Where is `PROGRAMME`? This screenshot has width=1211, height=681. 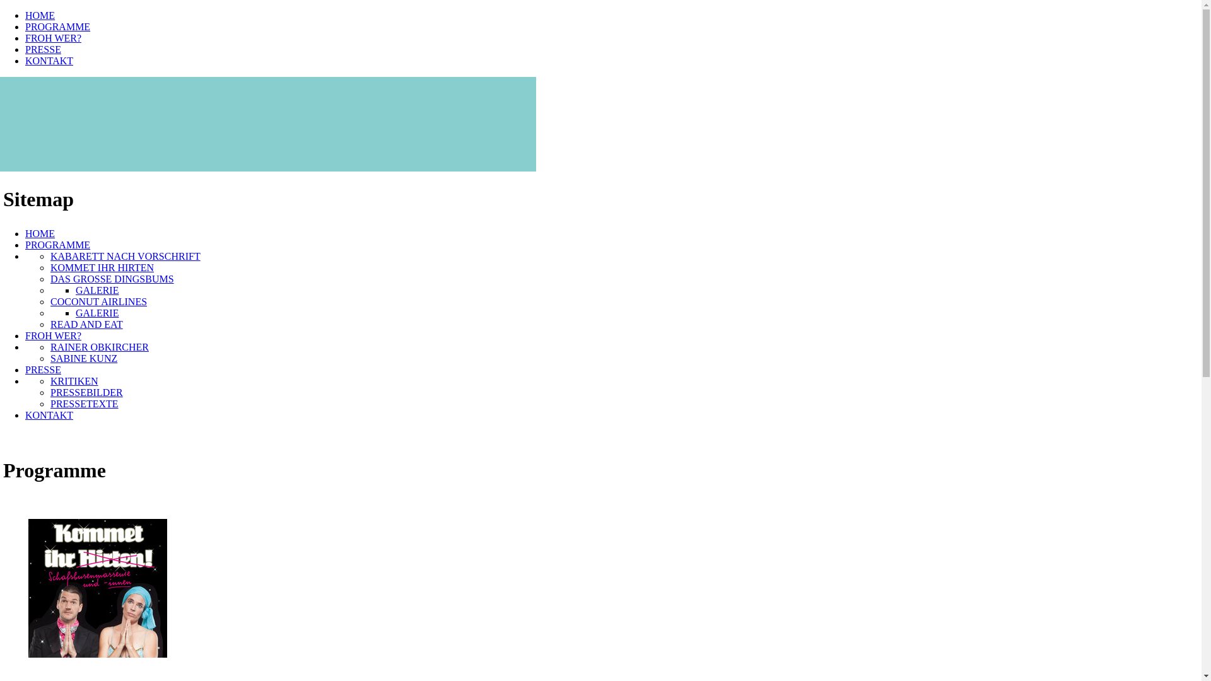 PROGRAMME is located at coordinates (58, 26).